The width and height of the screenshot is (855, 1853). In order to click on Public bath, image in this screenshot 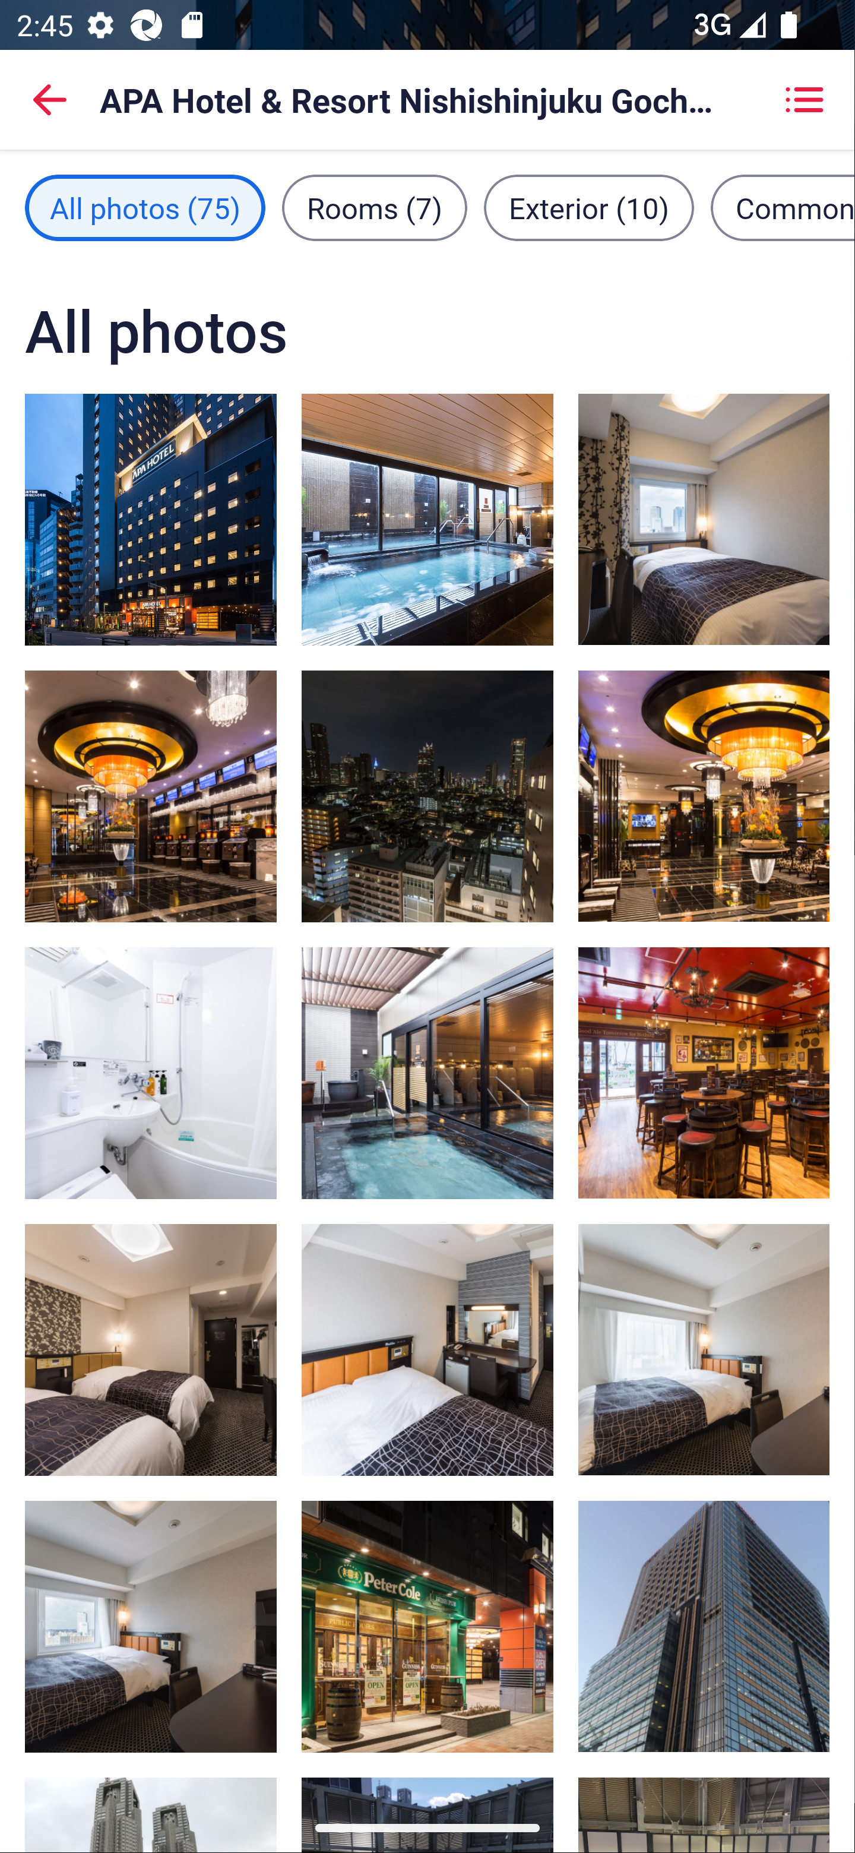, I will do `click(427, 518)`.